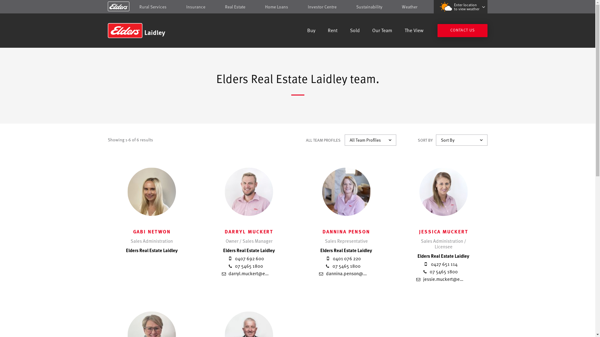 The width and height of the screenshot is (600, 337). I want to click on 0407 692 600, so click(246, 258).